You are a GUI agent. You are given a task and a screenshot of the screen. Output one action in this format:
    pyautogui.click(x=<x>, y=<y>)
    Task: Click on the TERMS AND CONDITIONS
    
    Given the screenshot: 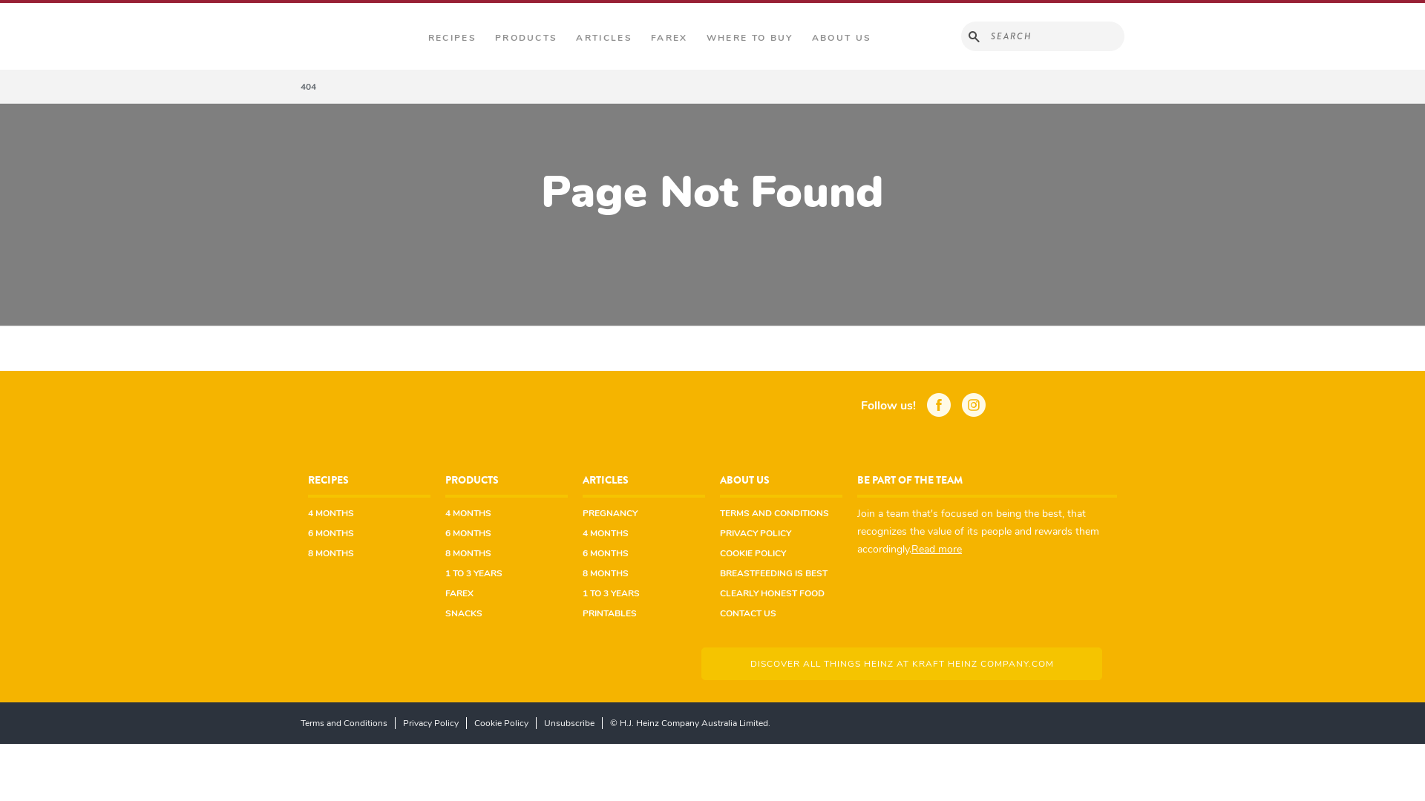 What is the action you would take?
    pyautogui.click(x=775, y=513)
    